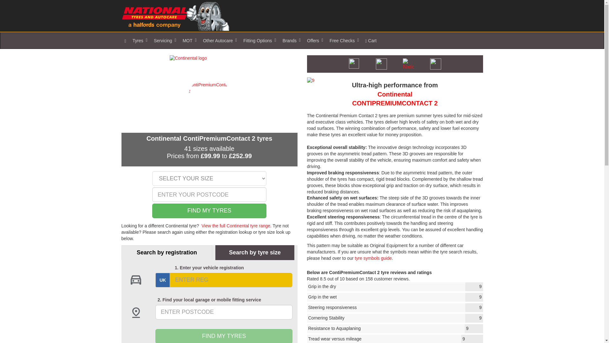 This screenshot has width=609, height=343. Describe the element at coordinates (140, 41) in the screenshot. I see `Tyres` at that location.